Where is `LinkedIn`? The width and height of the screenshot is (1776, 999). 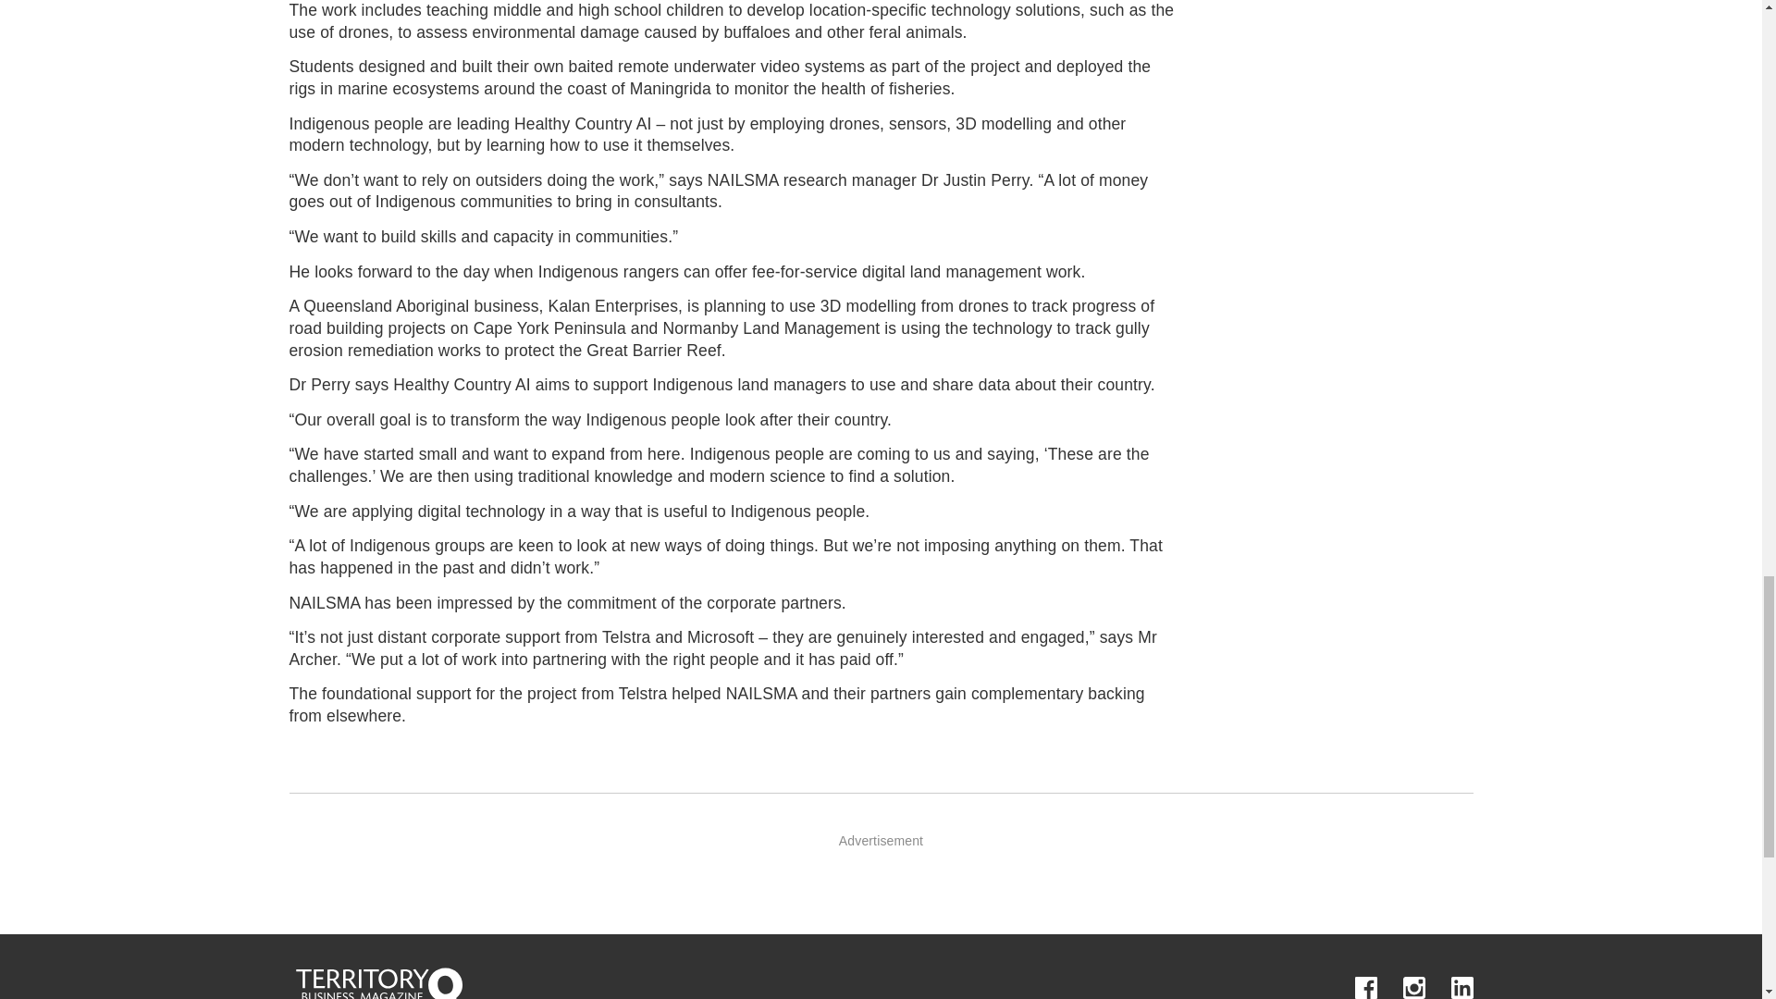
LinkedIn is located at coordinates (1461, 986).